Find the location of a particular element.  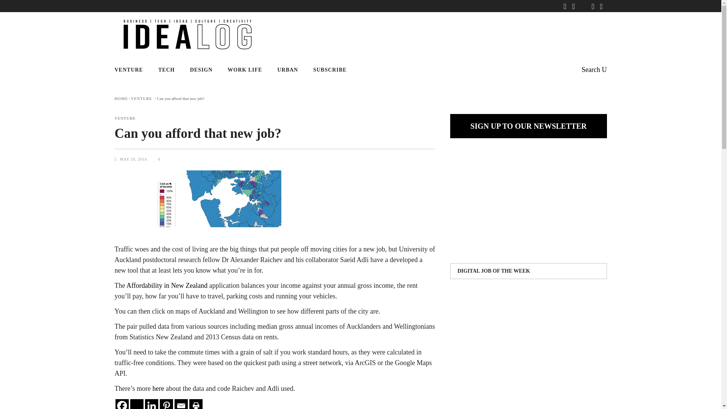

DESIGN is located at coordinates (201, 70).